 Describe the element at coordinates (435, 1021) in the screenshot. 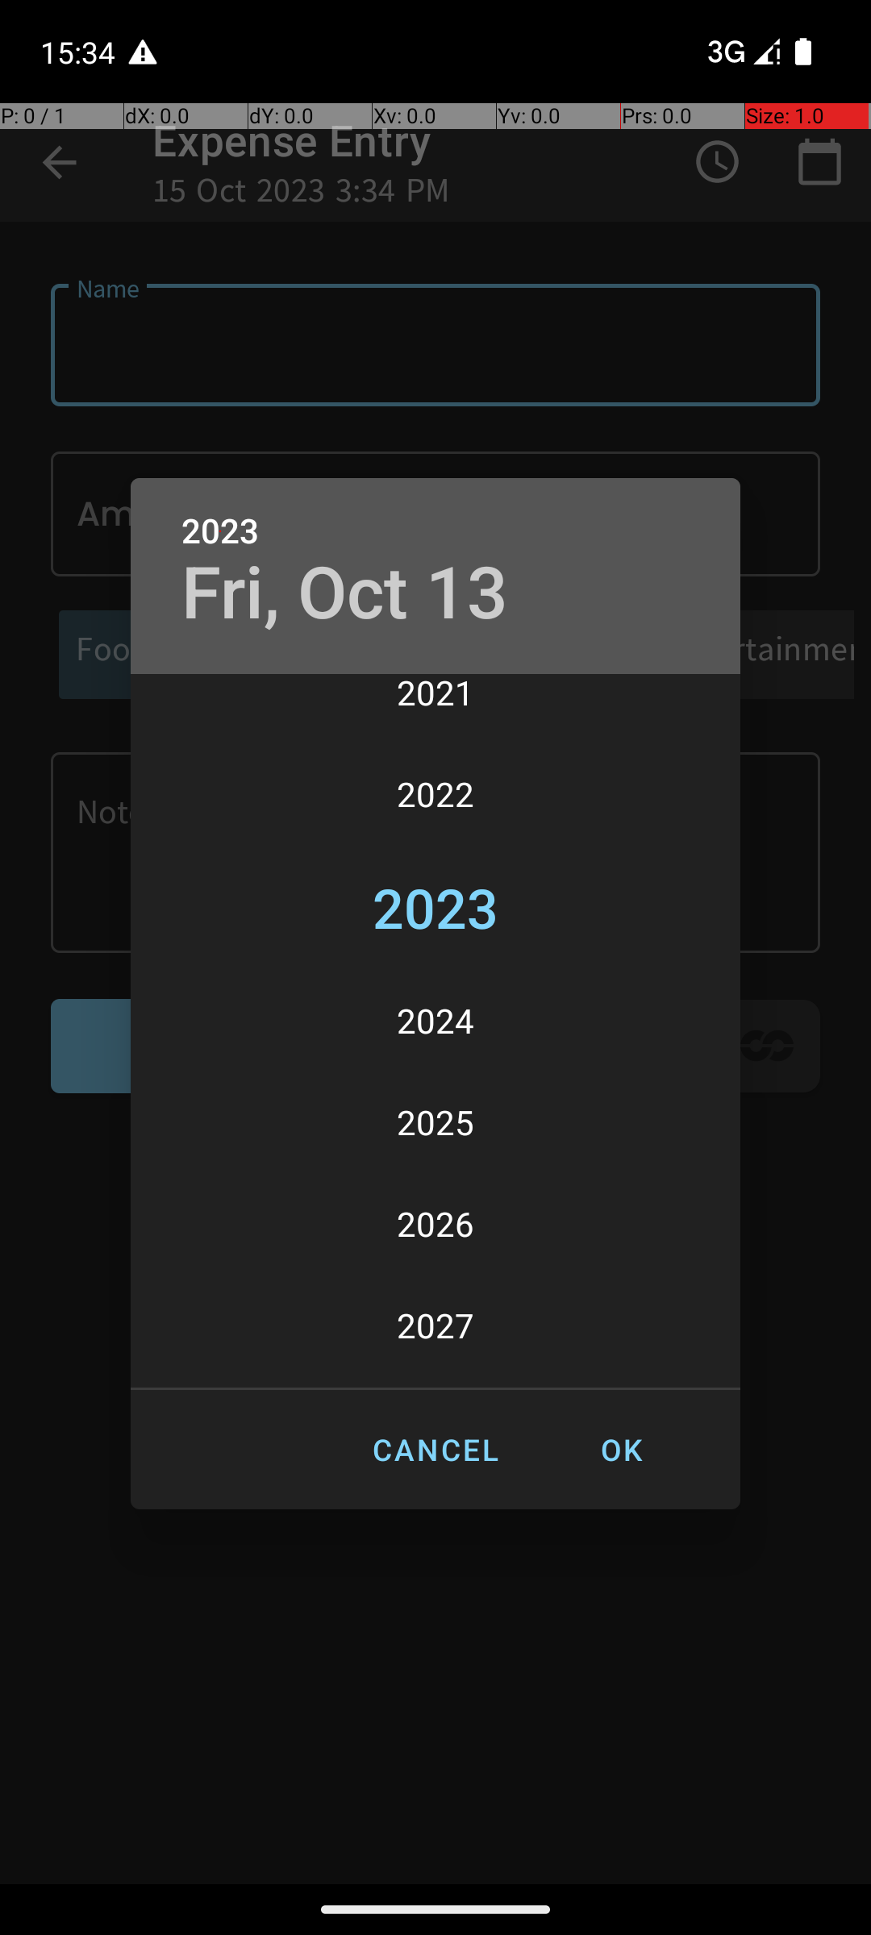

I see `2024` at that location.